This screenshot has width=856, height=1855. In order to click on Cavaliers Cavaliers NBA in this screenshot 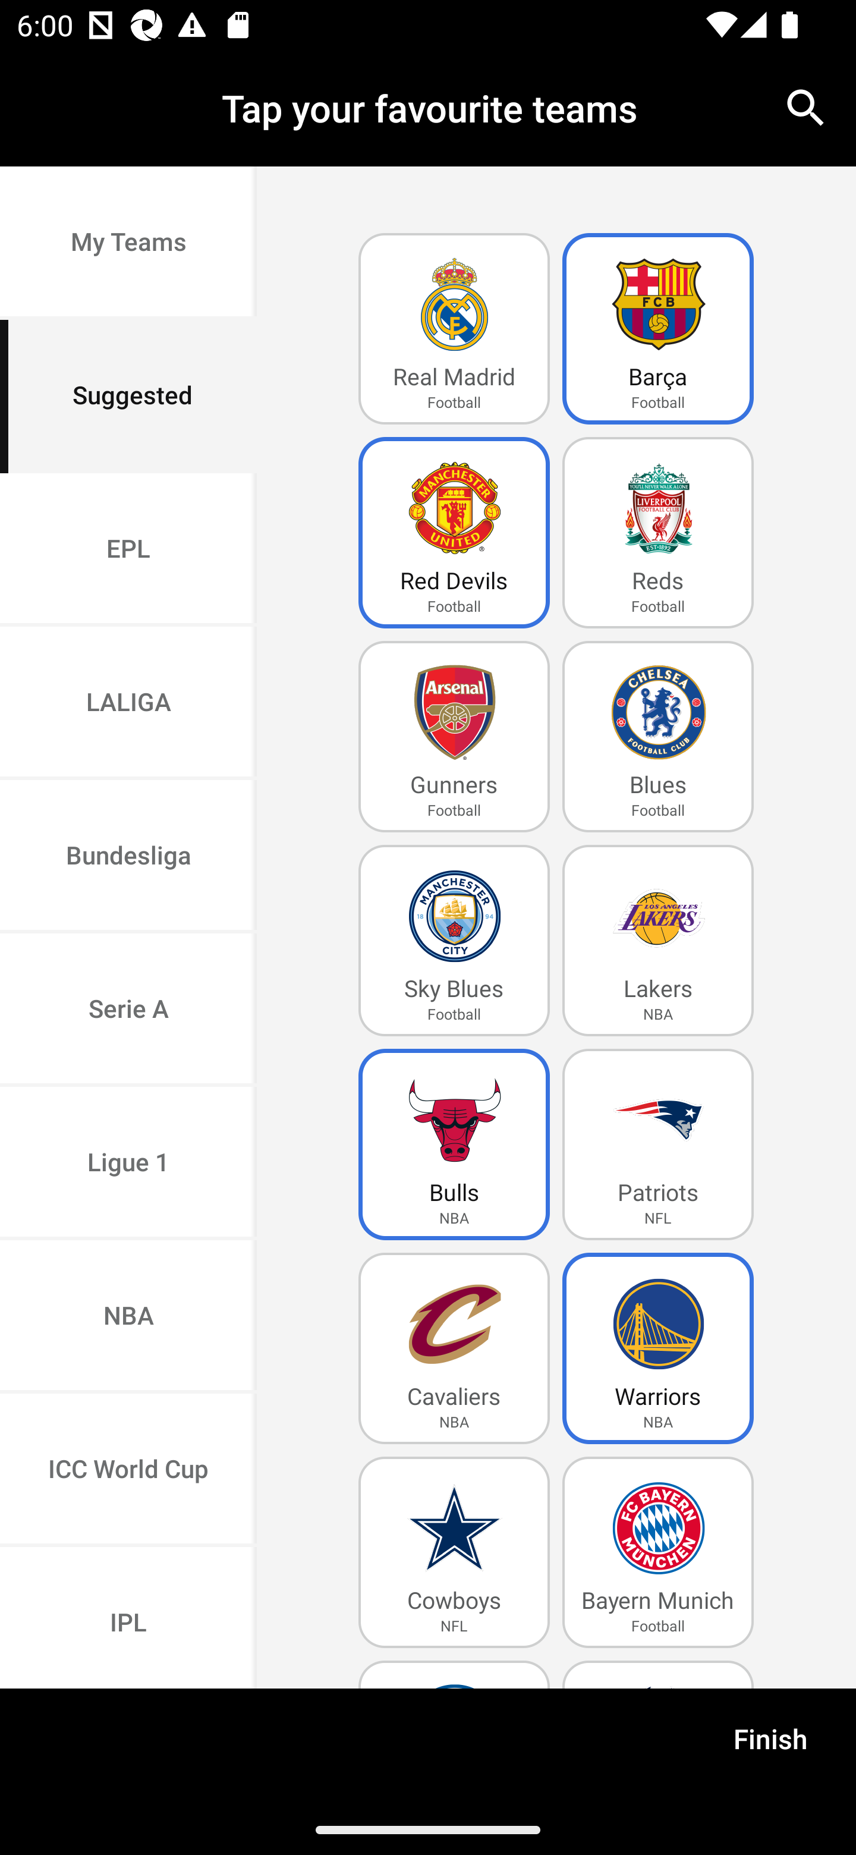, I will do `click(454, 1348)`.